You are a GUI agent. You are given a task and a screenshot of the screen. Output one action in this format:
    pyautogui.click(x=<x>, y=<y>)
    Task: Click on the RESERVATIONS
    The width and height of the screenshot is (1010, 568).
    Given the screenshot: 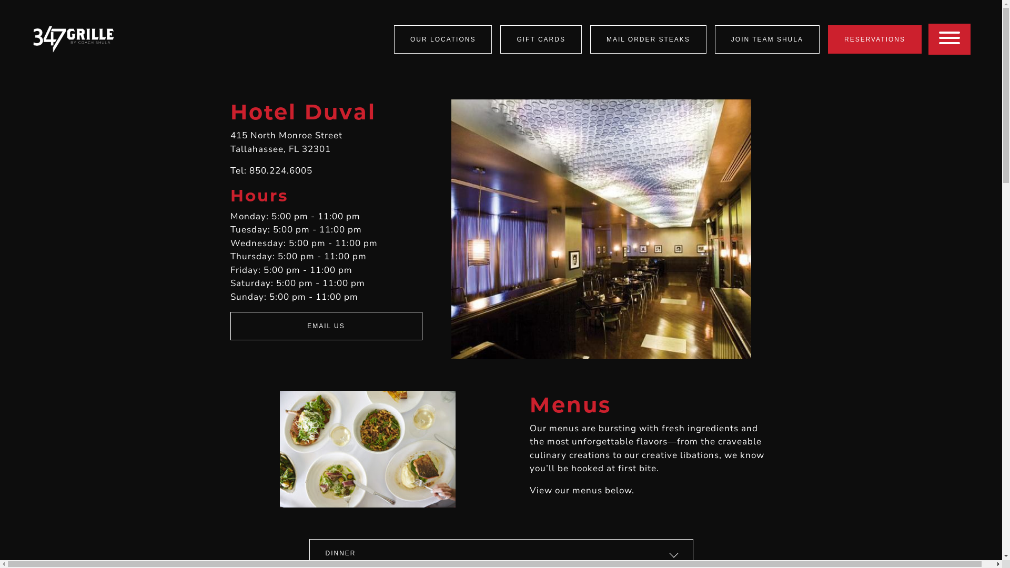 What is the action you would take?
    pyautogui.click(x=875, y=39)
    